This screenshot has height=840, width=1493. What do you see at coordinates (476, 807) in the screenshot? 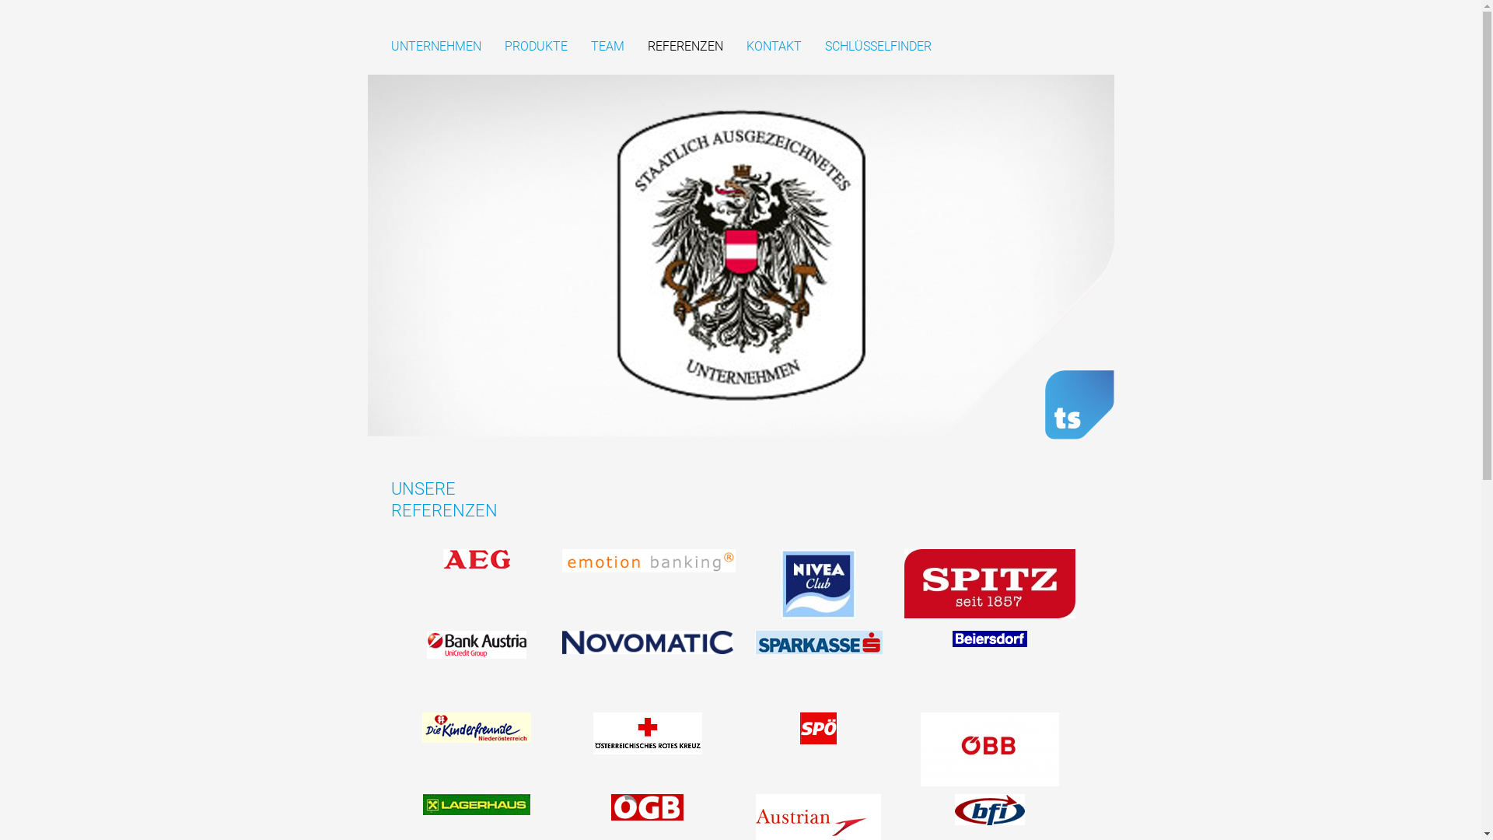
I see `referenz` at bounding box center [476, 807].